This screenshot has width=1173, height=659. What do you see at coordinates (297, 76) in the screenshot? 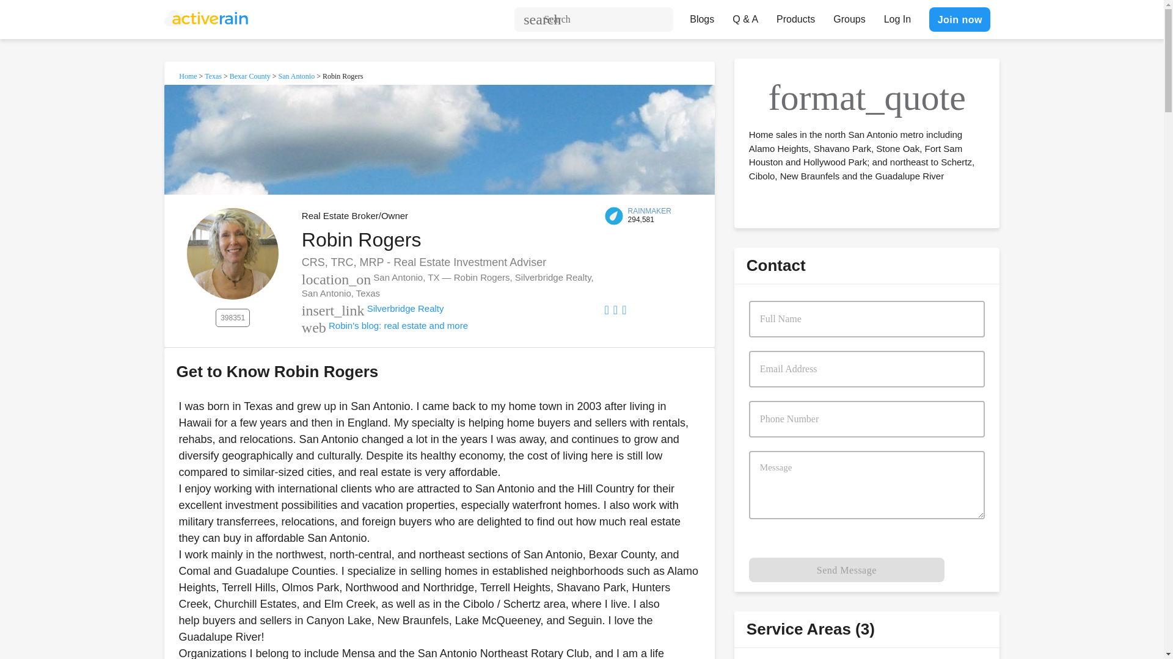
I see `San Antonio` at bounding box center [297, 76].